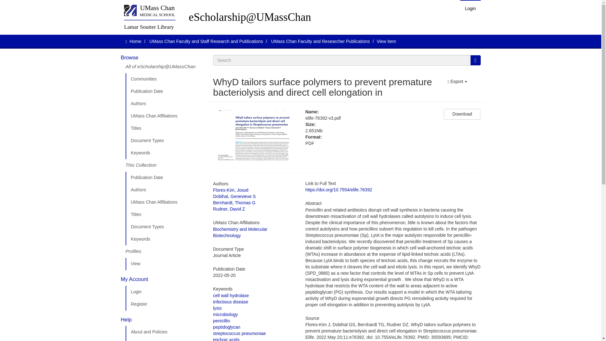 The height and width of the screenshot is (341, 606). I want to click on Titles, so click(164, 128).